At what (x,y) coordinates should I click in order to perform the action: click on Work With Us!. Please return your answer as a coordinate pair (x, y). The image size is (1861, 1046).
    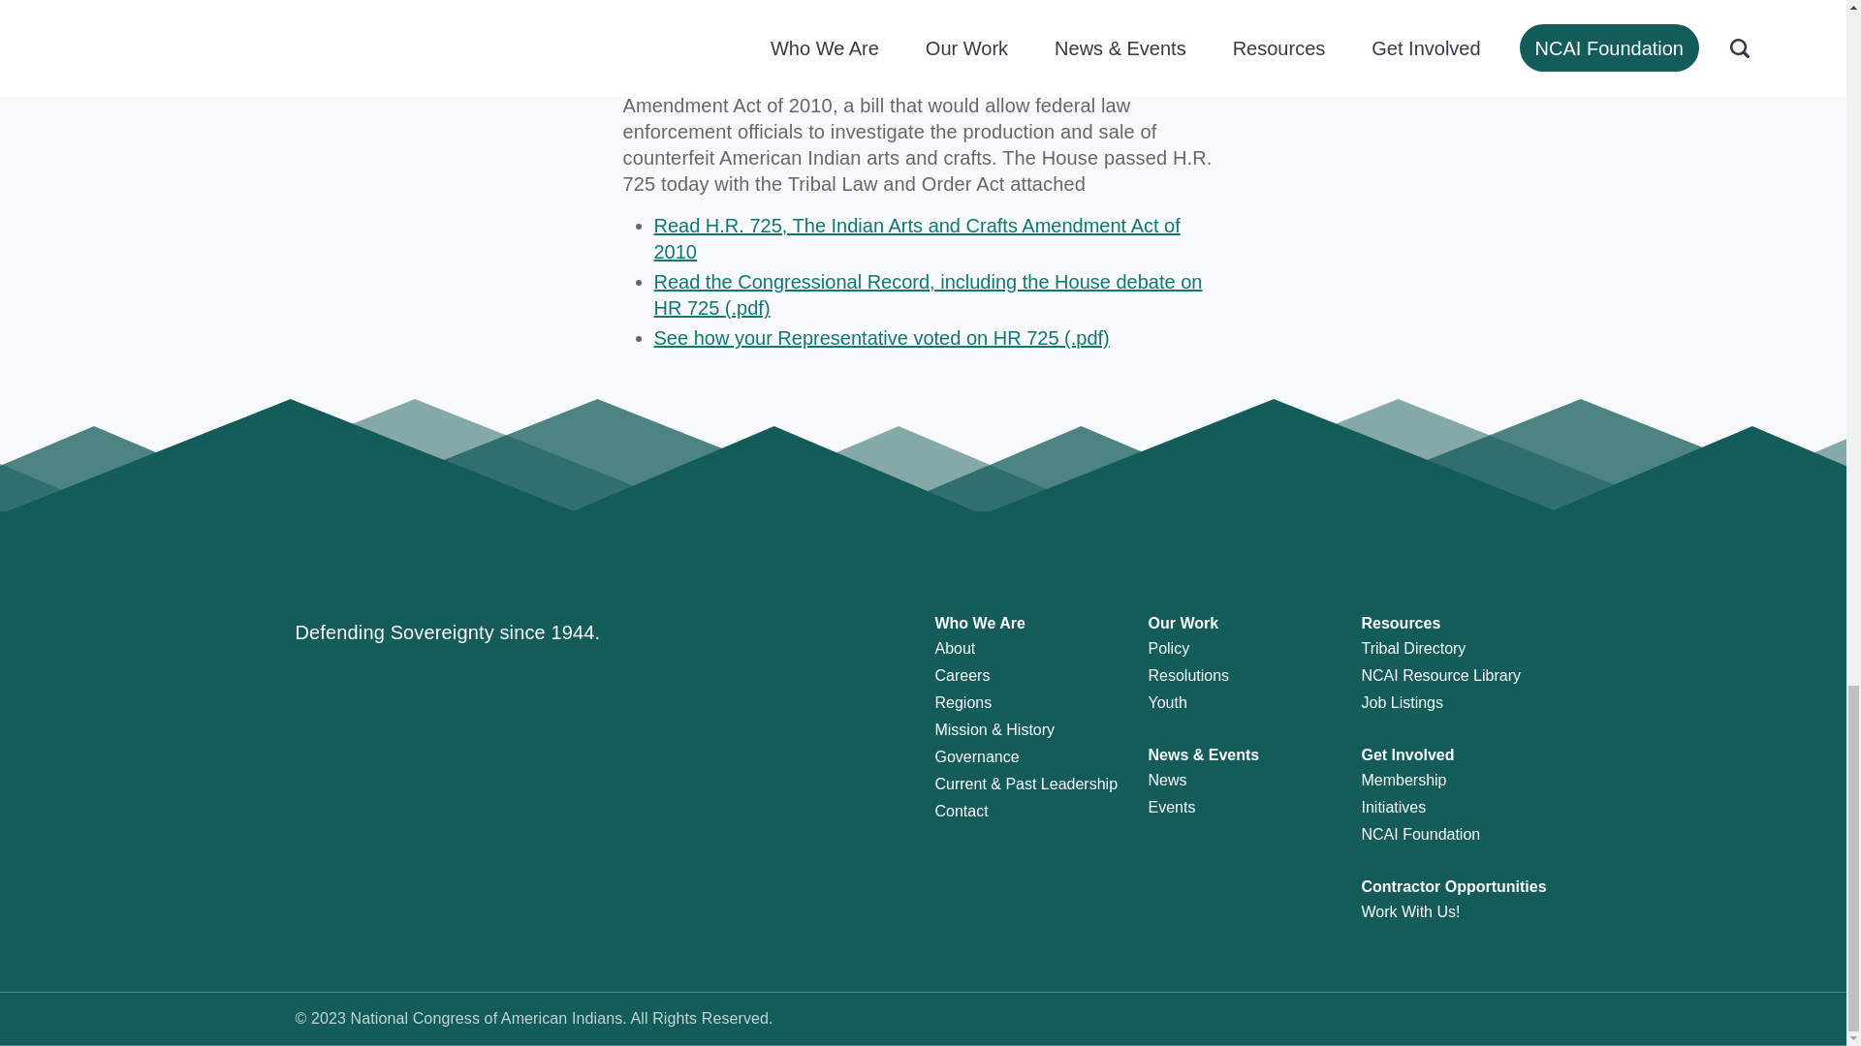
    Looking at the image, I should click on (1409, 912).